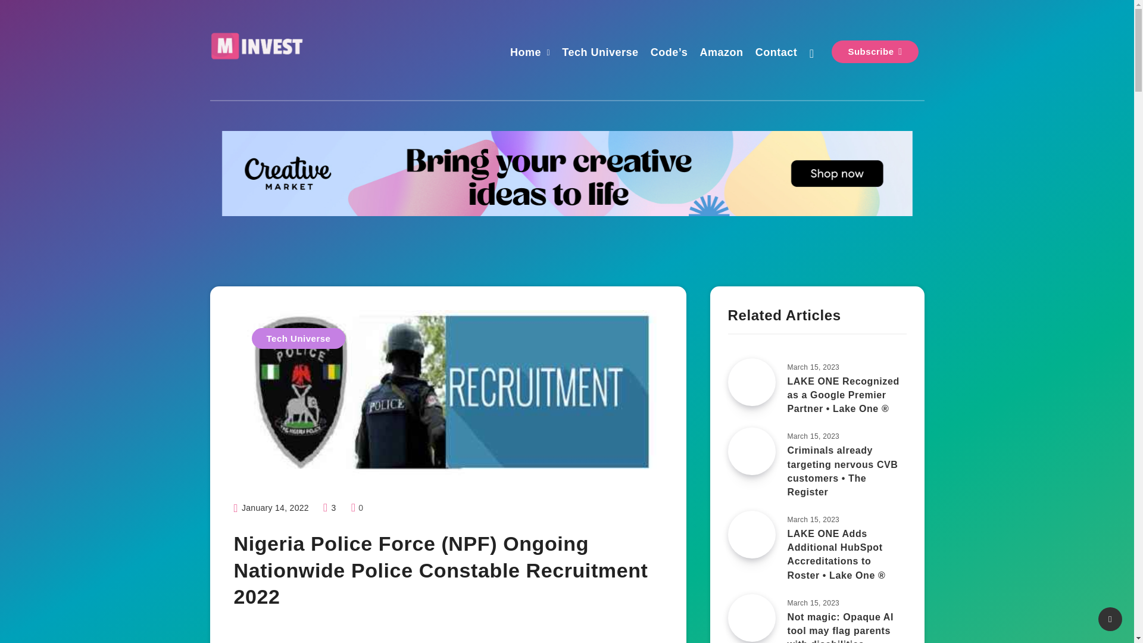 The image size is (1143, 643). Describe the element at coordinates (331, 507) in the screenshot. I see `Views` at that location.